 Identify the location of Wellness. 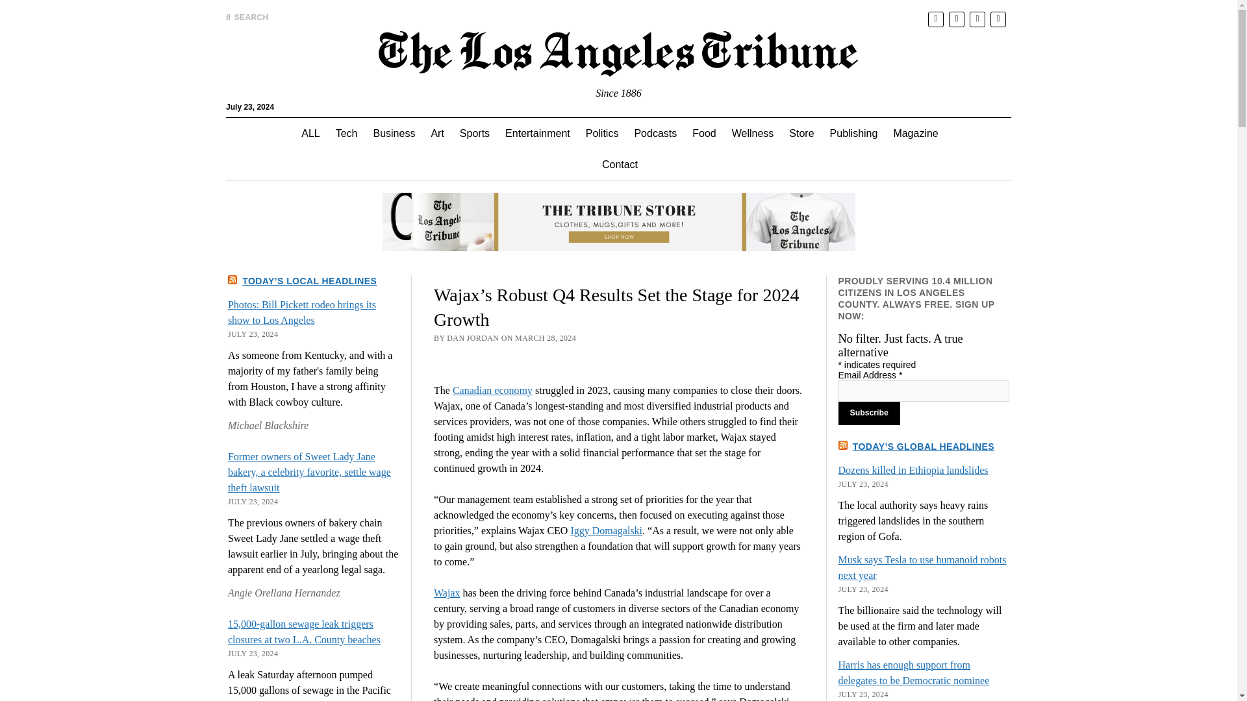
(753, 134).